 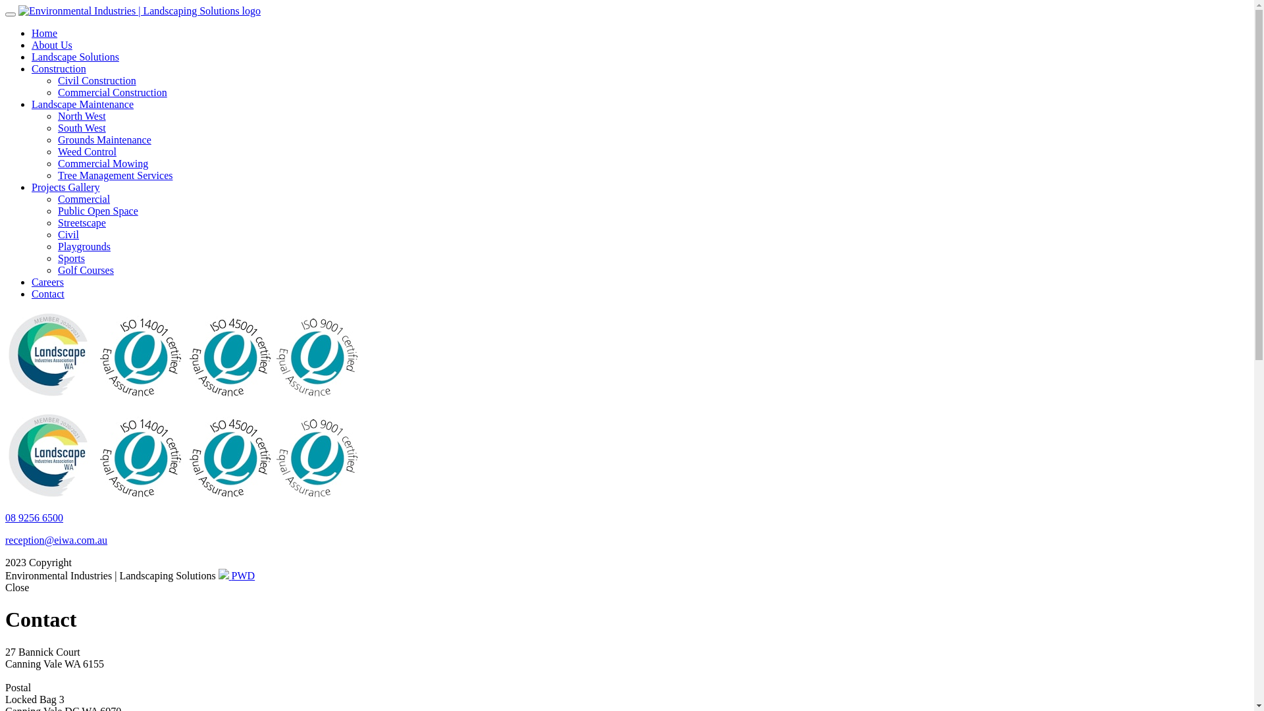 I want to click on Home, so click(x=45, y=33).